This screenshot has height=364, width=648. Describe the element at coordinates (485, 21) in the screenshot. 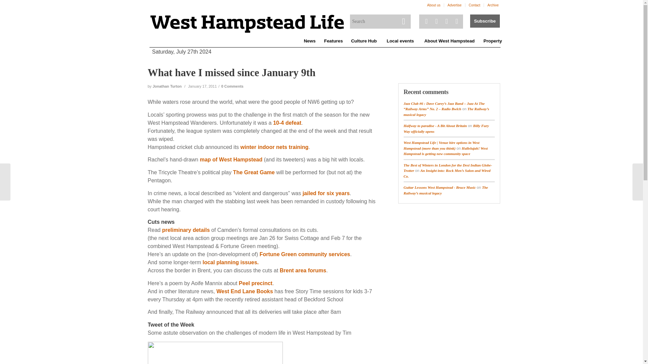

I see `Subscribe` at that location.